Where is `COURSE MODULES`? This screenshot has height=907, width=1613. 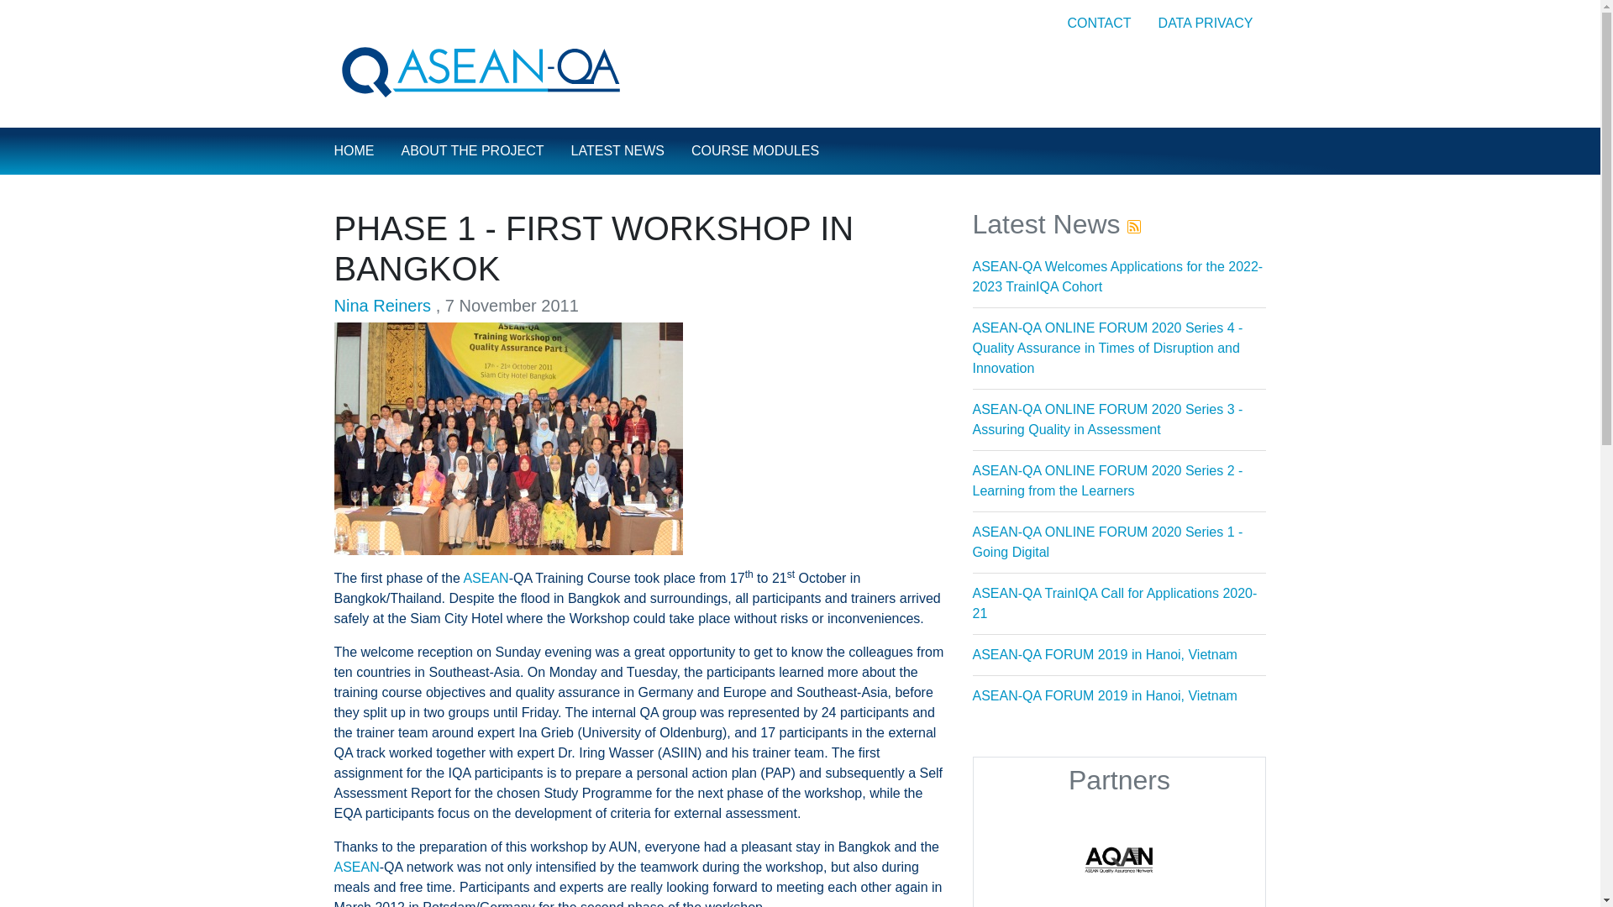
COURSE MODULES is located at coordinates (754, 151).